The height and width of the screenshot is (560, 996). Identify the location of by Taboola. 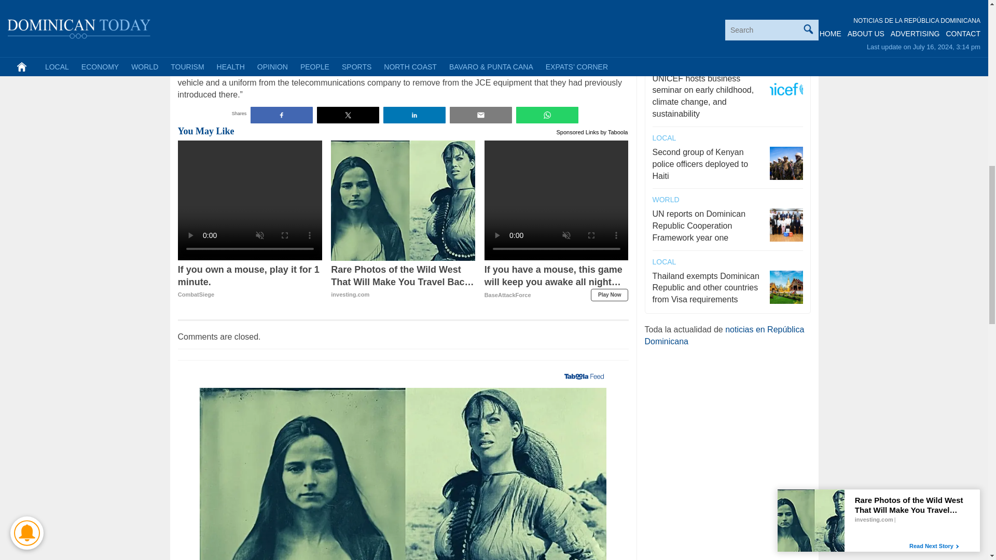
(614, 131).